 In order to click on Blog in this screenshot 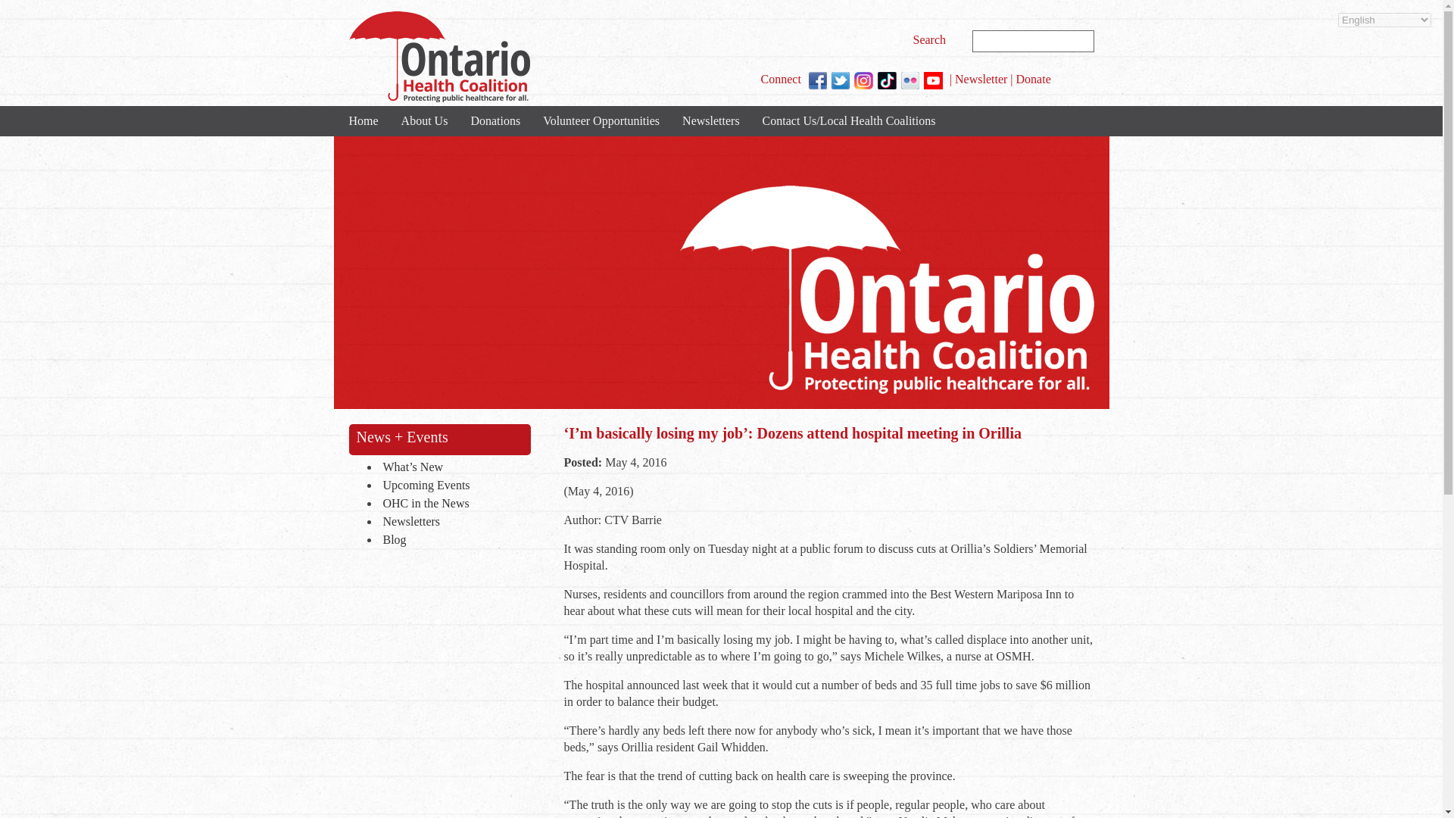, I will do `click(452, 541)`.